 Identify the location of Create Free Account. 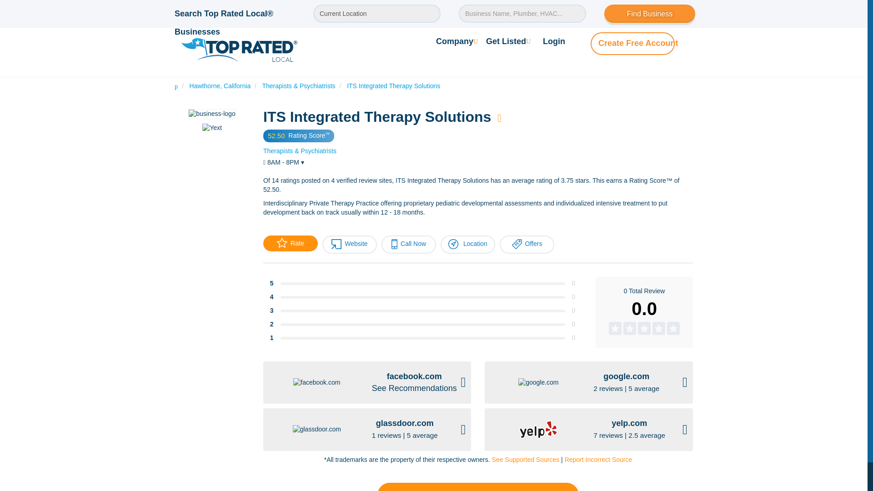
(638, 43).